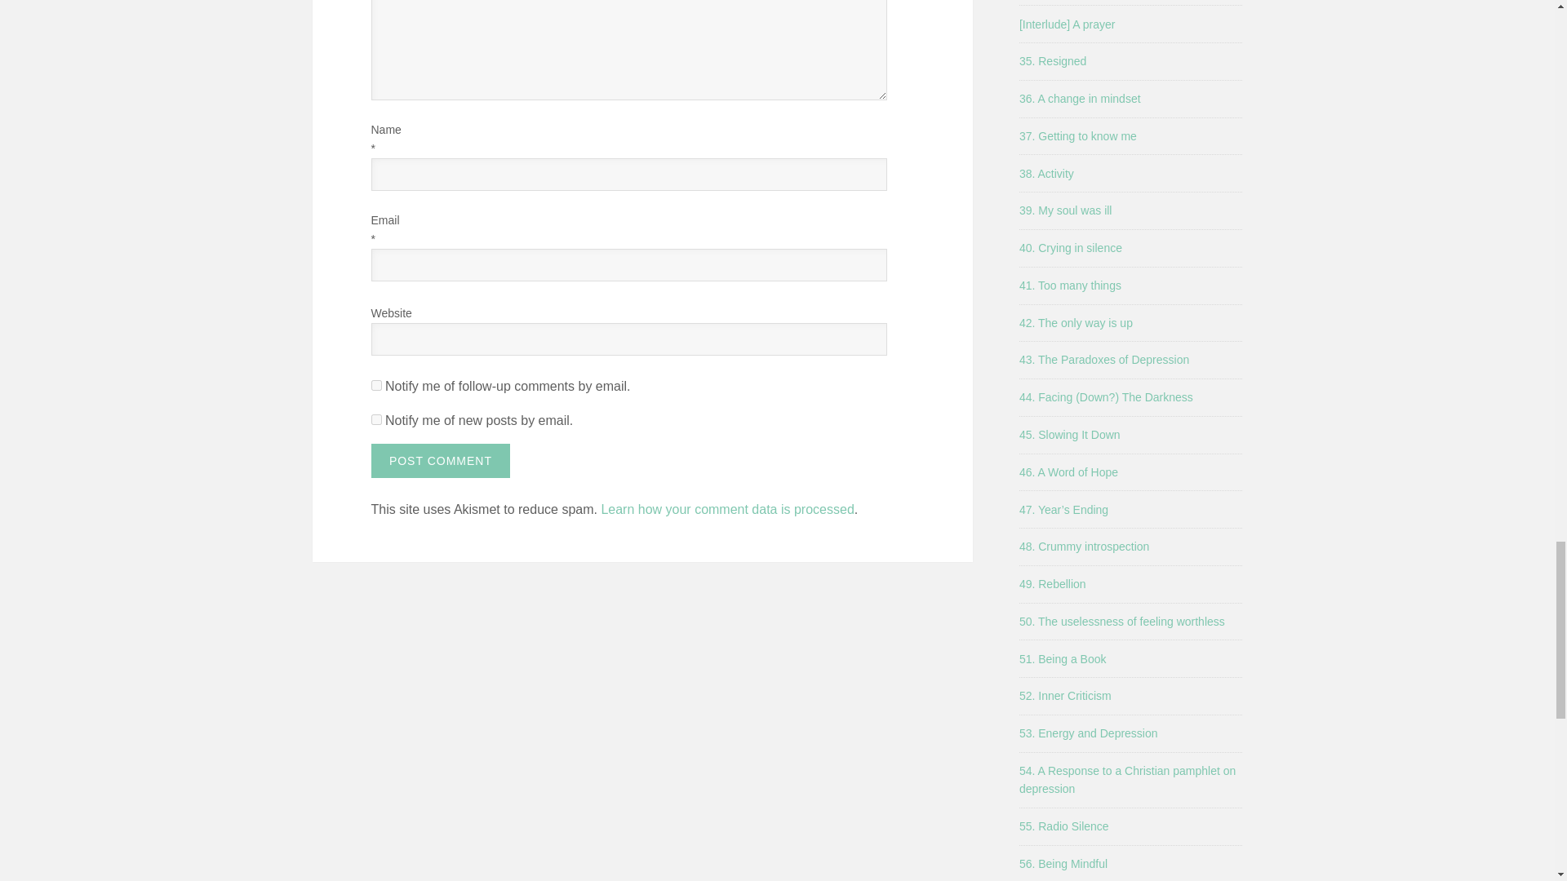 The height and width of the screenshot is (881, 1567). I want to click on Learn how your comment data is processed, so click(726, 509).